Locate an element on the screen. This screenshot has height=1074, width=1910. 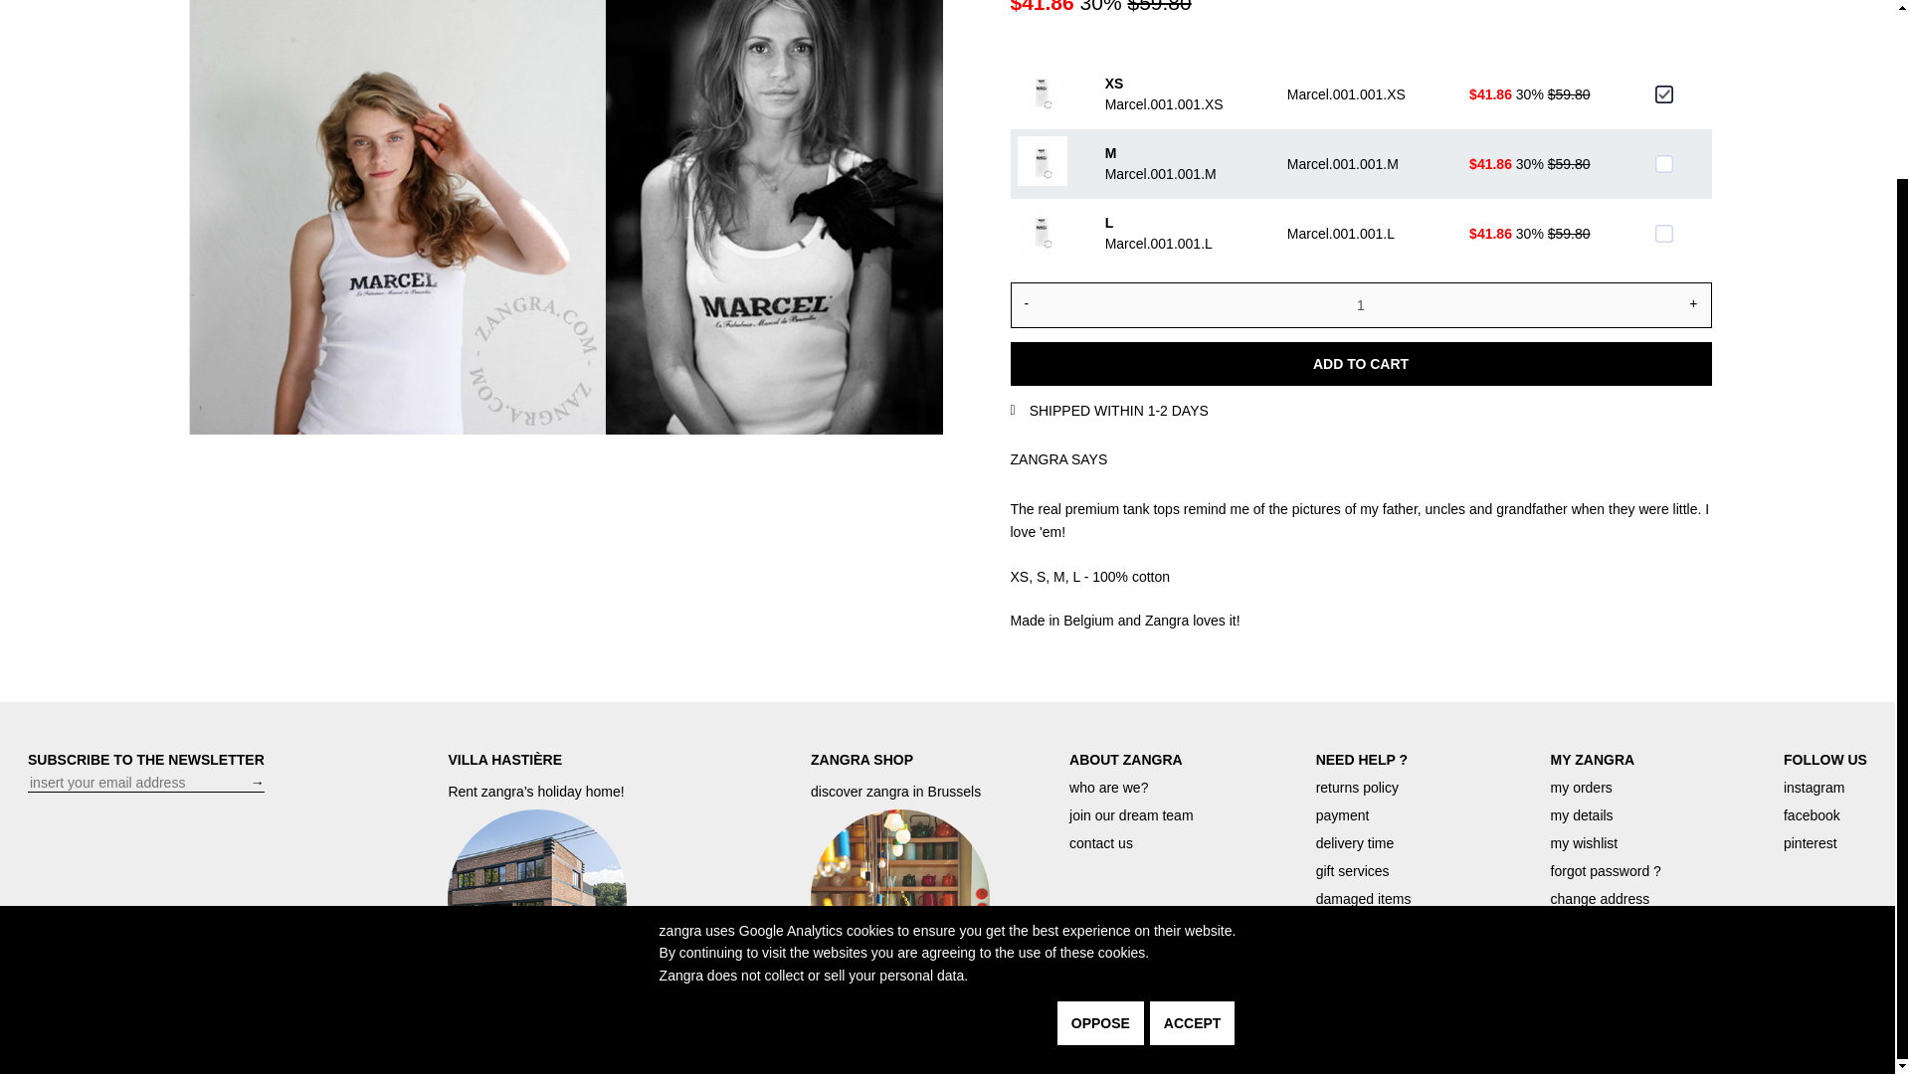
facebook is located at coordinates (1813, 815).